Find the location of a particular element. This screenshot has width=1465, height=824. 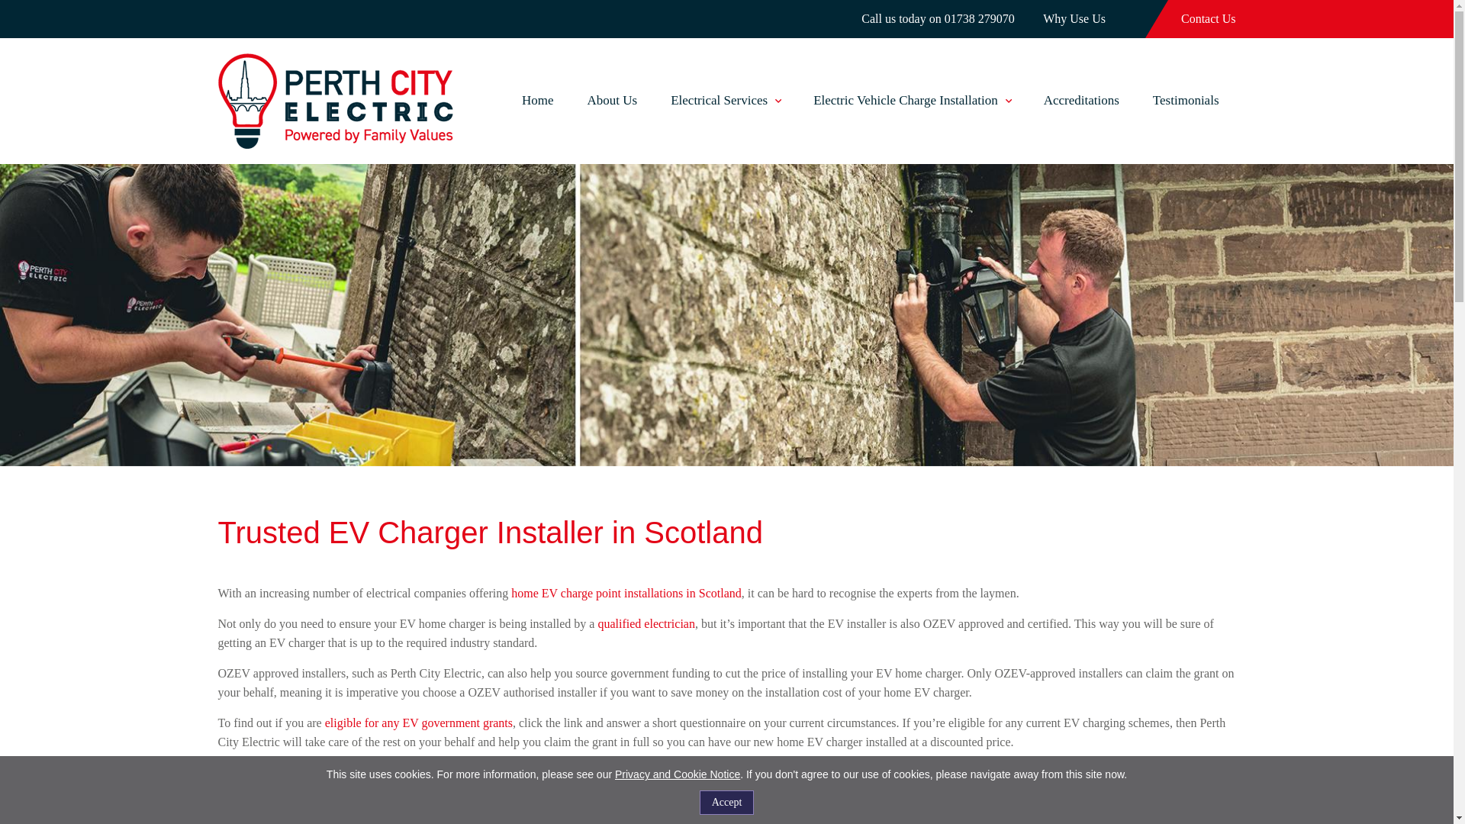

Electric Vehicle Charge Installation is located at coordinates (911, 101).